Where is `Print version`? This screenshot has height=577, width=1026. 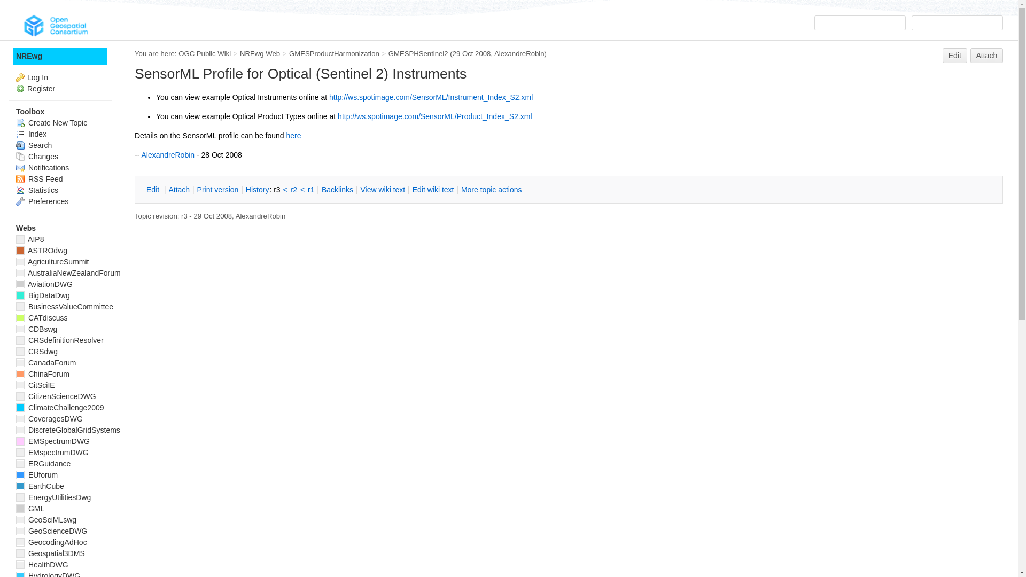 Print version is located at coordinates (218, 190).